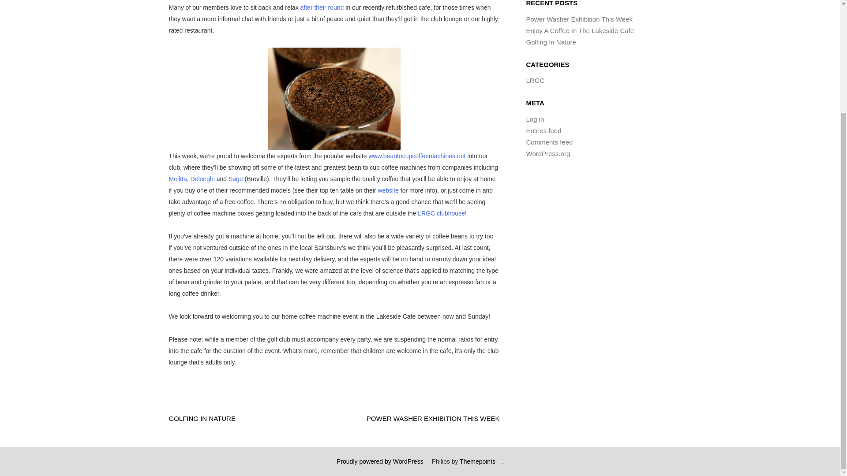 Image resolution: width=847 pixels, height=476 pixels. Describe the element at coordinates (433, 418) in the screenshot. I see `POWER WASHER EXHIBITION THIS WEEK` at that location.